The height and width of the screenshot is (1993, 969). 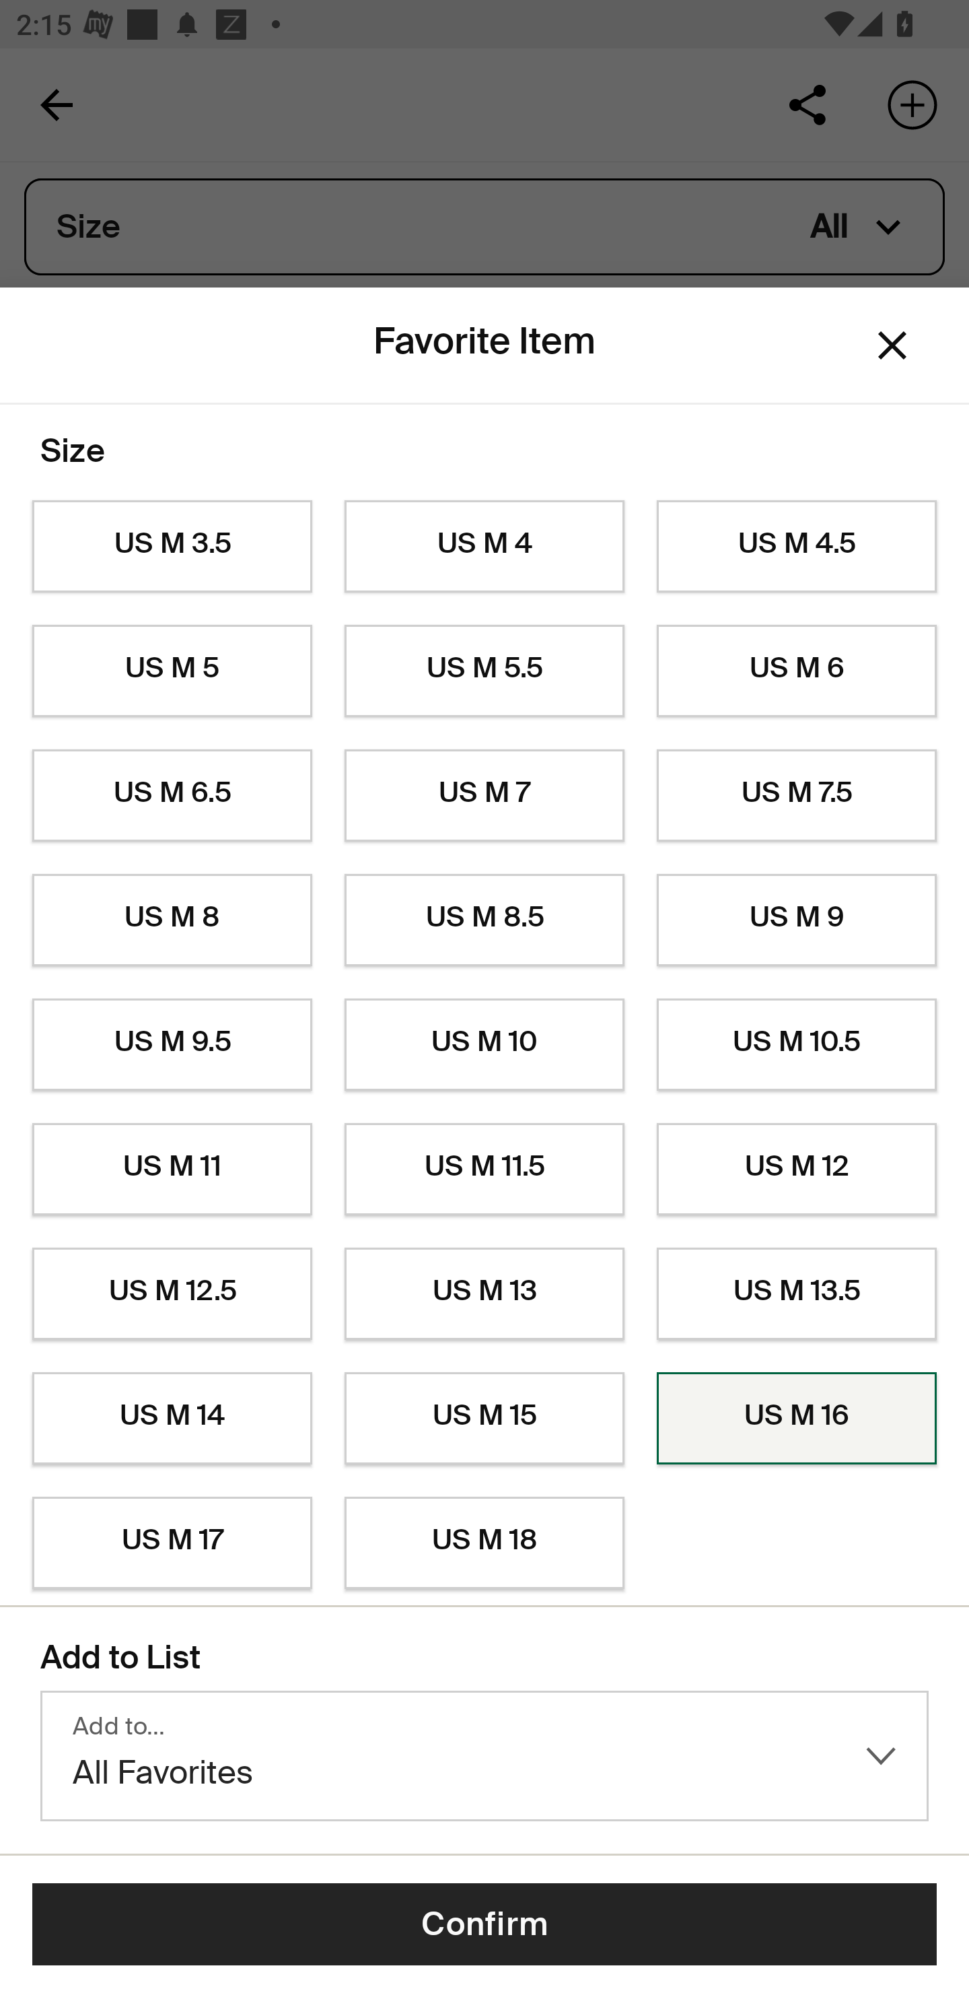 I want to click on US M 11, so click(x=172, y=1169).